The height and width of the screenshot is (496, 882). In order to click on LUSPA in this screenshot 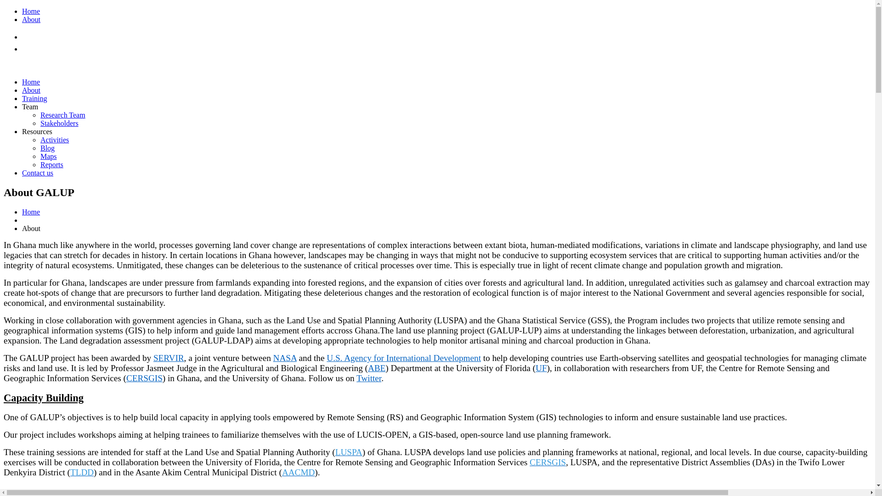, I will do `click(349, 452)`.